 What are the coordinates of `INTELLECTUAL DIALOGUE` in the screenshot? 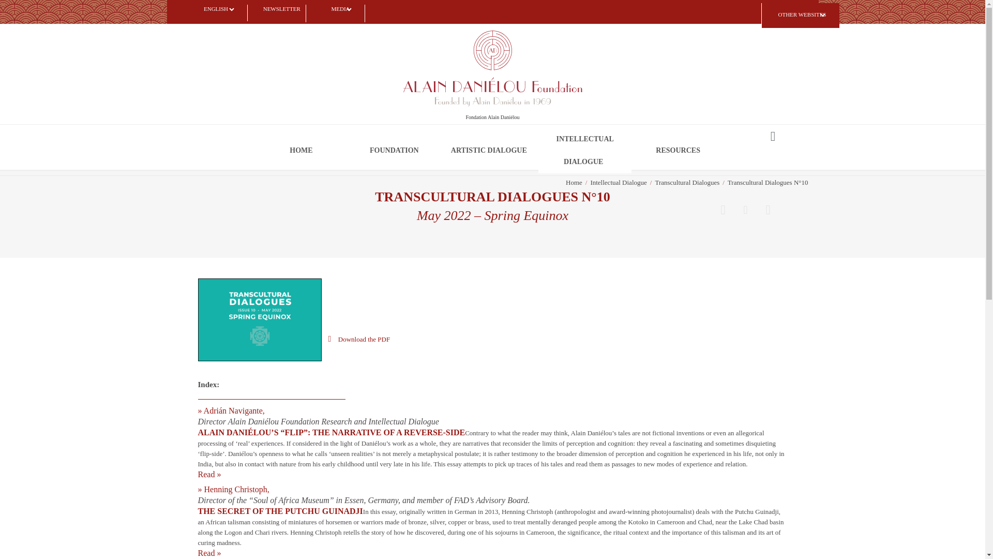 It's located at (584, 150).